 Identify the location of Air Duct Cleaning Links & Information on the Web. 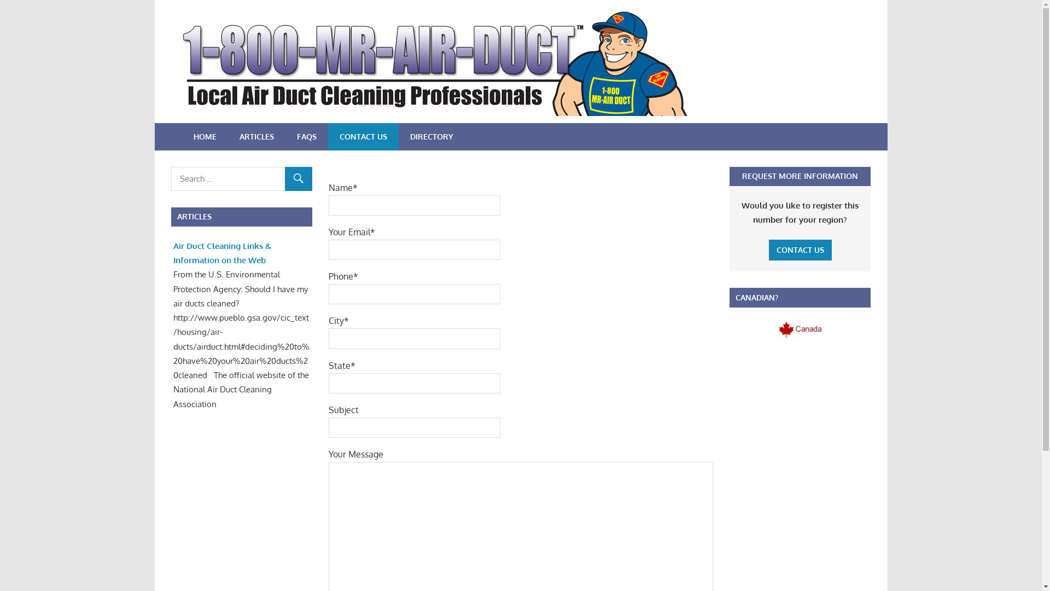
(222, 253).